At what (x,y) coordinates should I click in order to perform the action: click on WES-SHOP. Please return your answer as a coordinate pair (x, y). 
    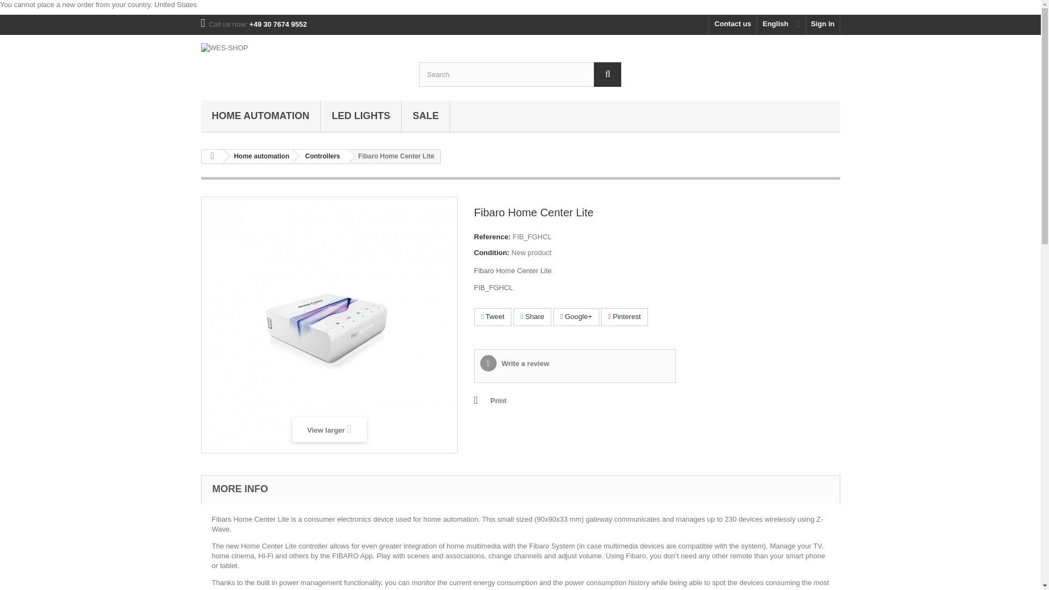
    Looking at the image, I should click on (302, 64).